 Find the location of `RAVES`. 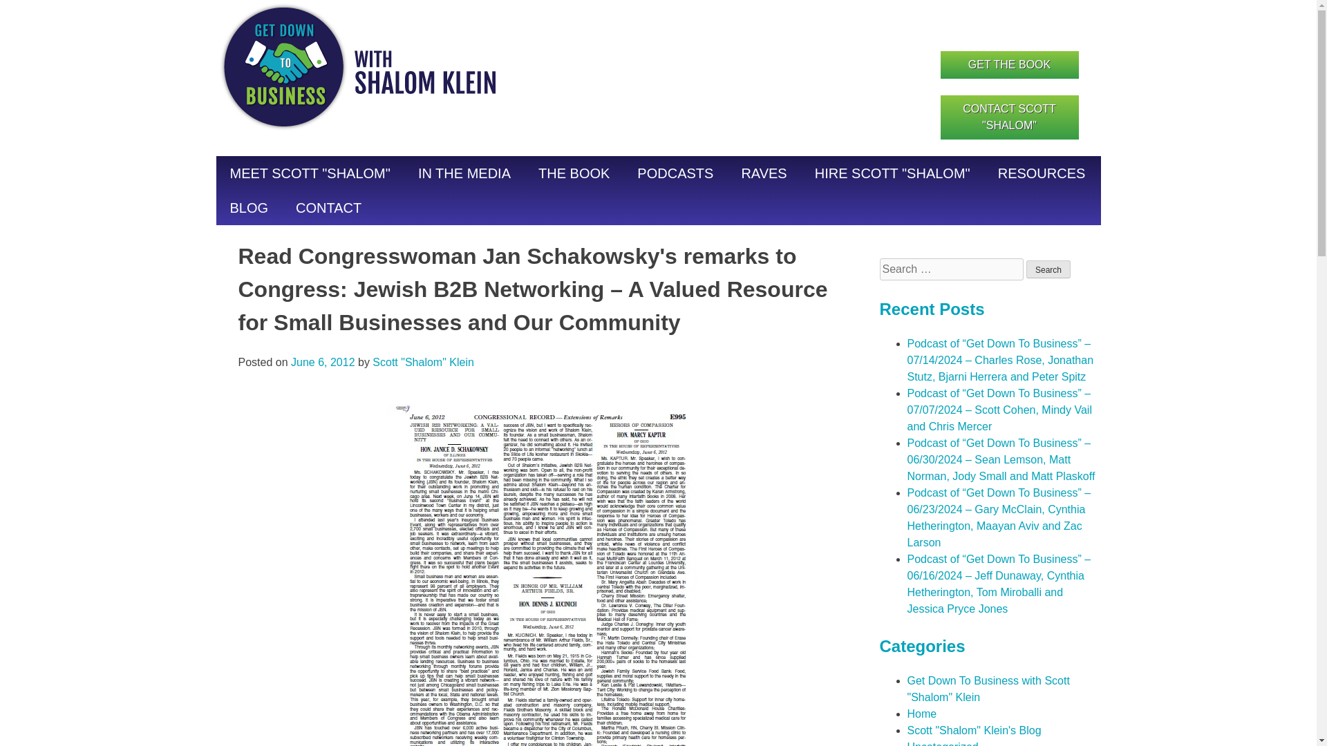

RAVES is located at coordinates (763, 173).